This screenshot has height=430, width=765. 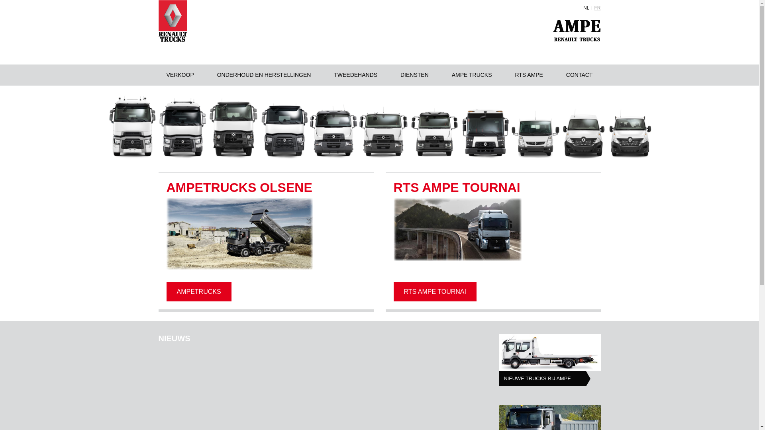 I want to click on FR, so click(x=598, y=8).